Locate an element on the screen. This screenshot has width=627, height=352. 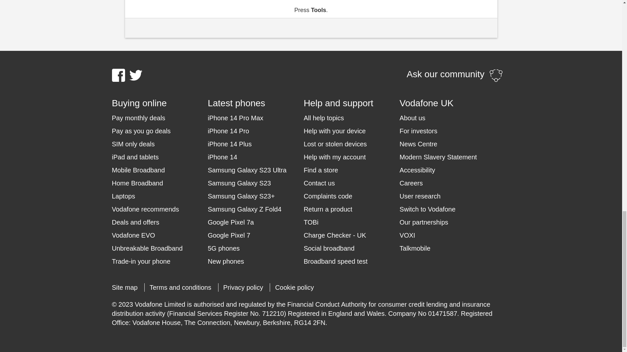
Facebook is located at coordinates (118, 75).